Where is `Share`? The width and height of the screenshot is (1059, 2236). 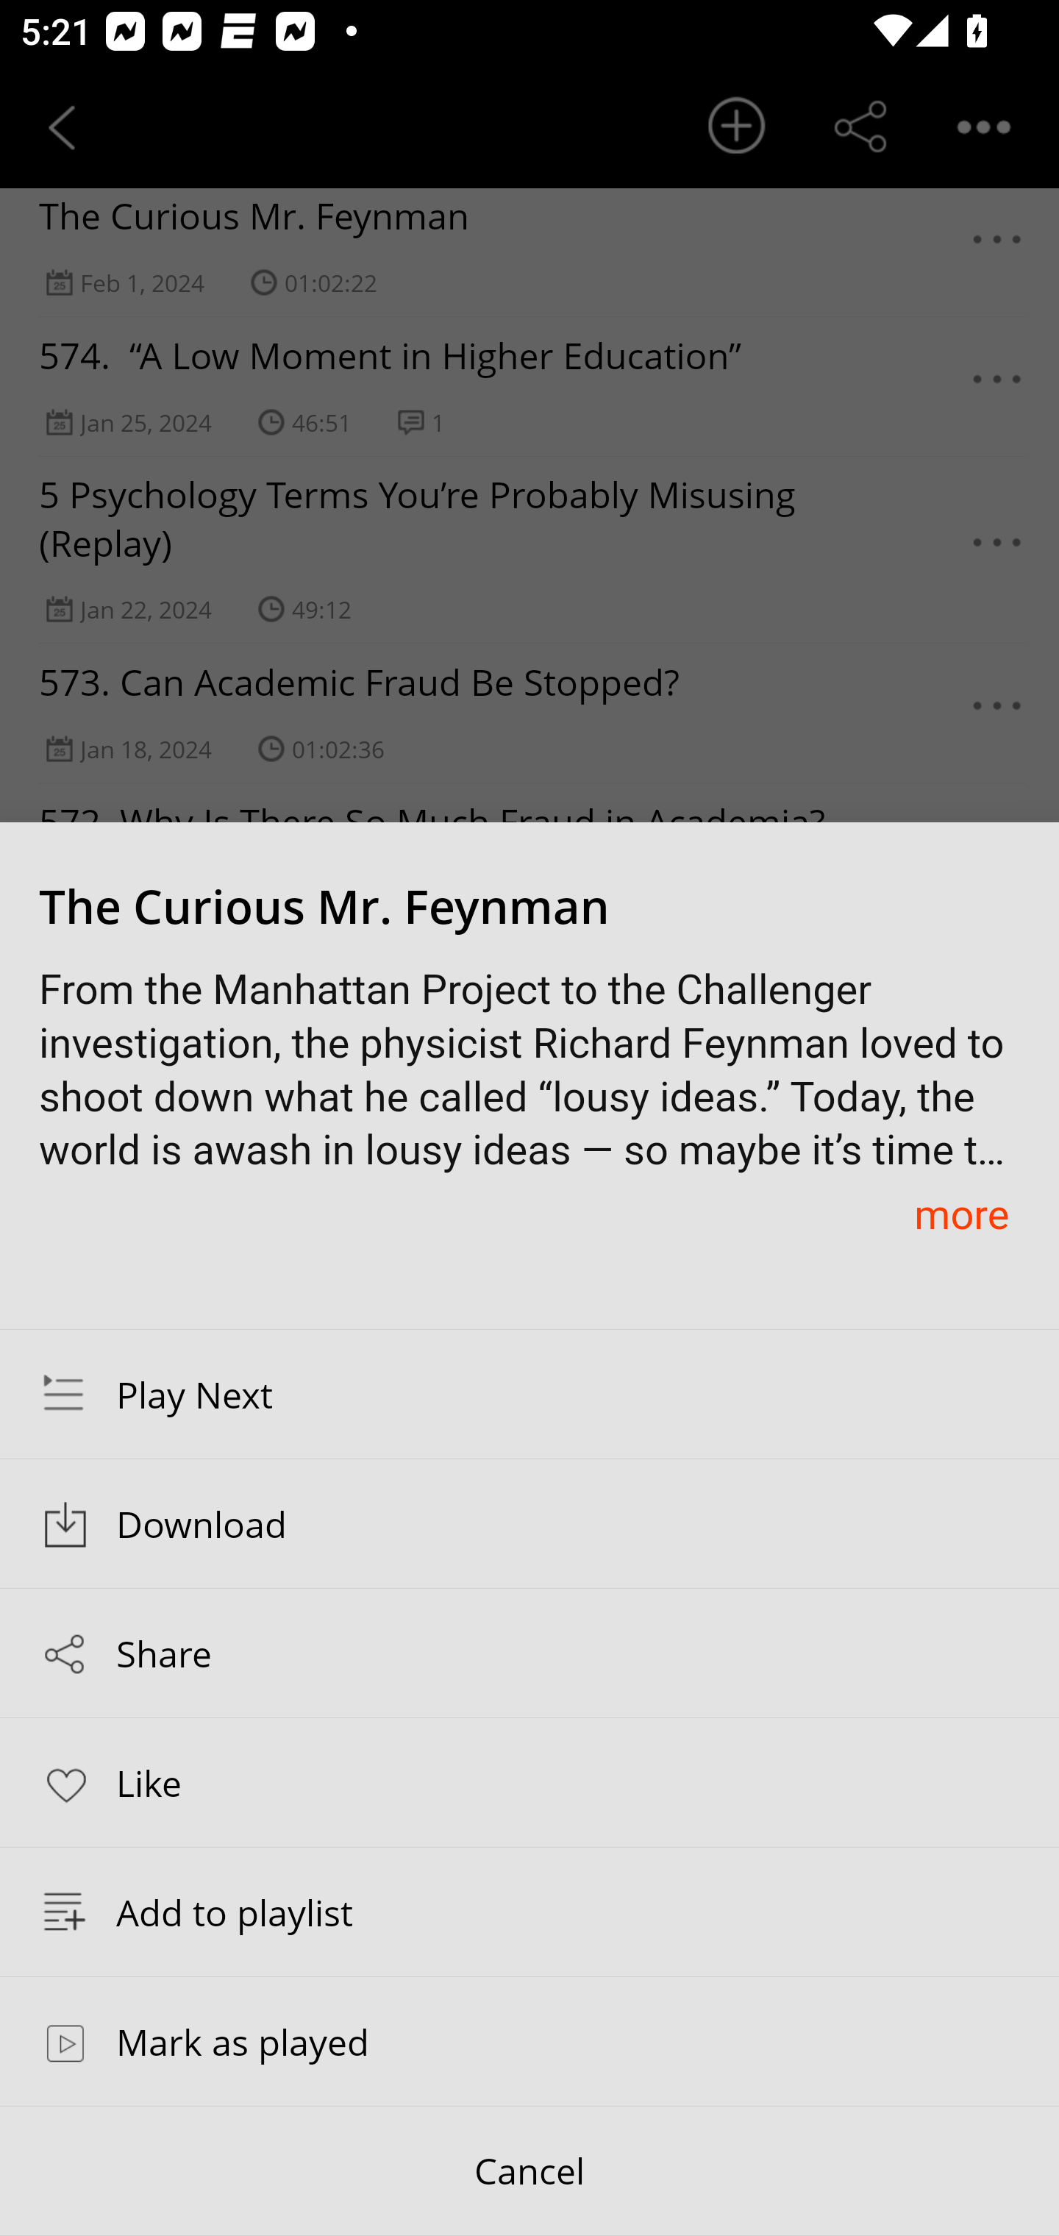 Share is located at coordinates (529, 1653).